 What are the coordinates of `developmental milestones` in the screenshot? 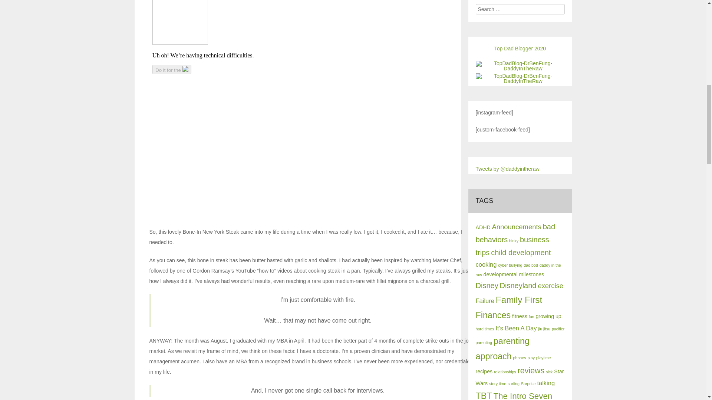 It's located at (514, 274).